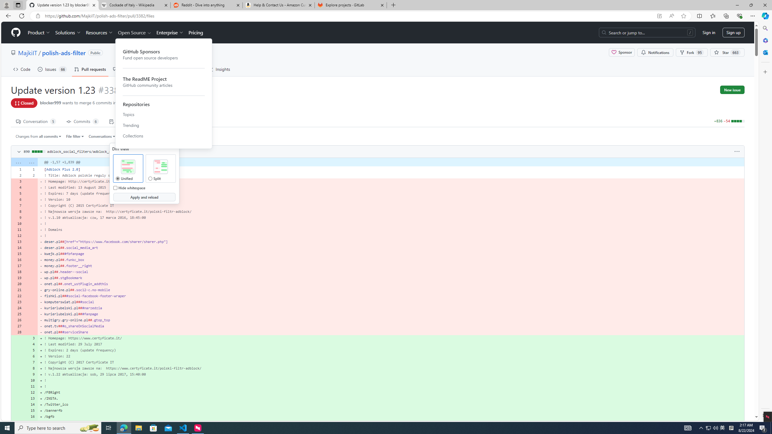  I want to click on - money.pl##.footer__right, so click(391, 266).